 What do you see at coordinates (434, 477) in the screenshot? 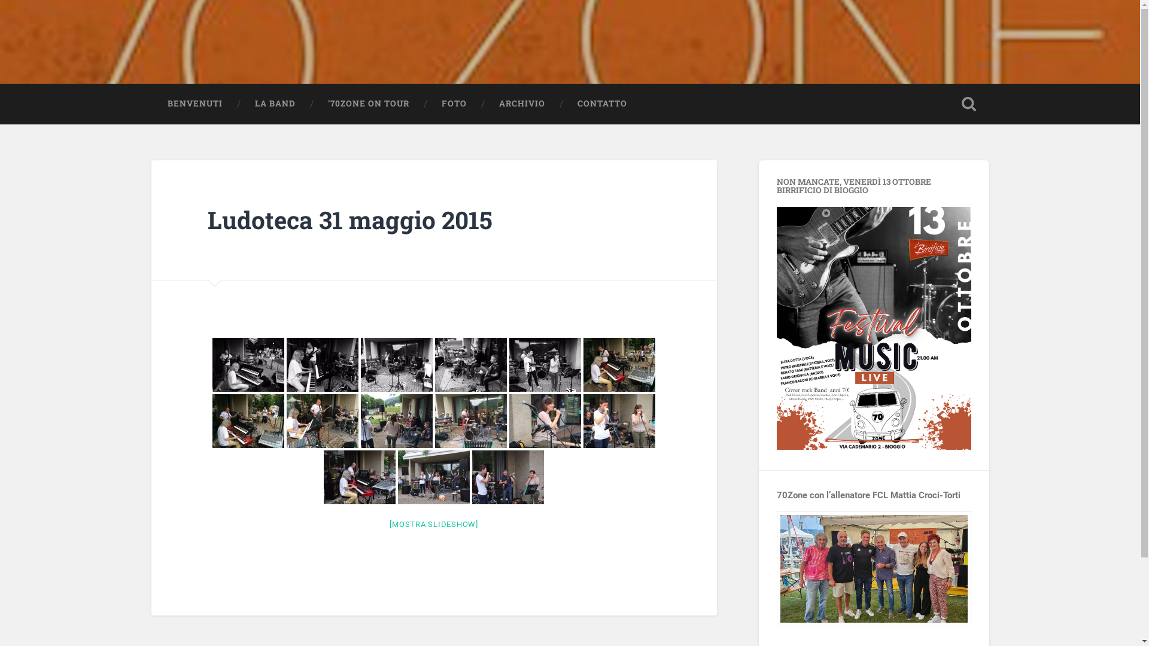
I see `DSC_0295` at bounding box center [434, 477].